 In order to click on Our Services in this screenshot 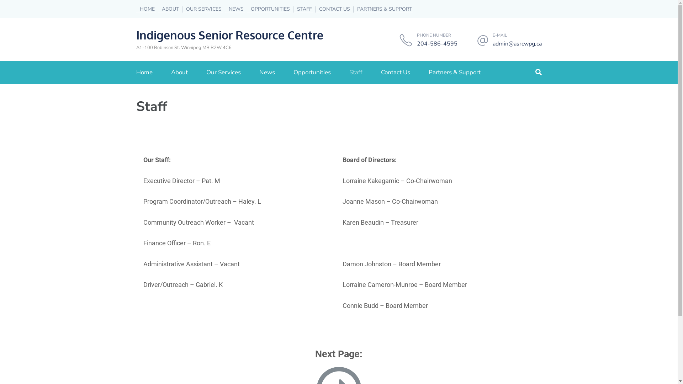, I will do `click(223, 73)`.